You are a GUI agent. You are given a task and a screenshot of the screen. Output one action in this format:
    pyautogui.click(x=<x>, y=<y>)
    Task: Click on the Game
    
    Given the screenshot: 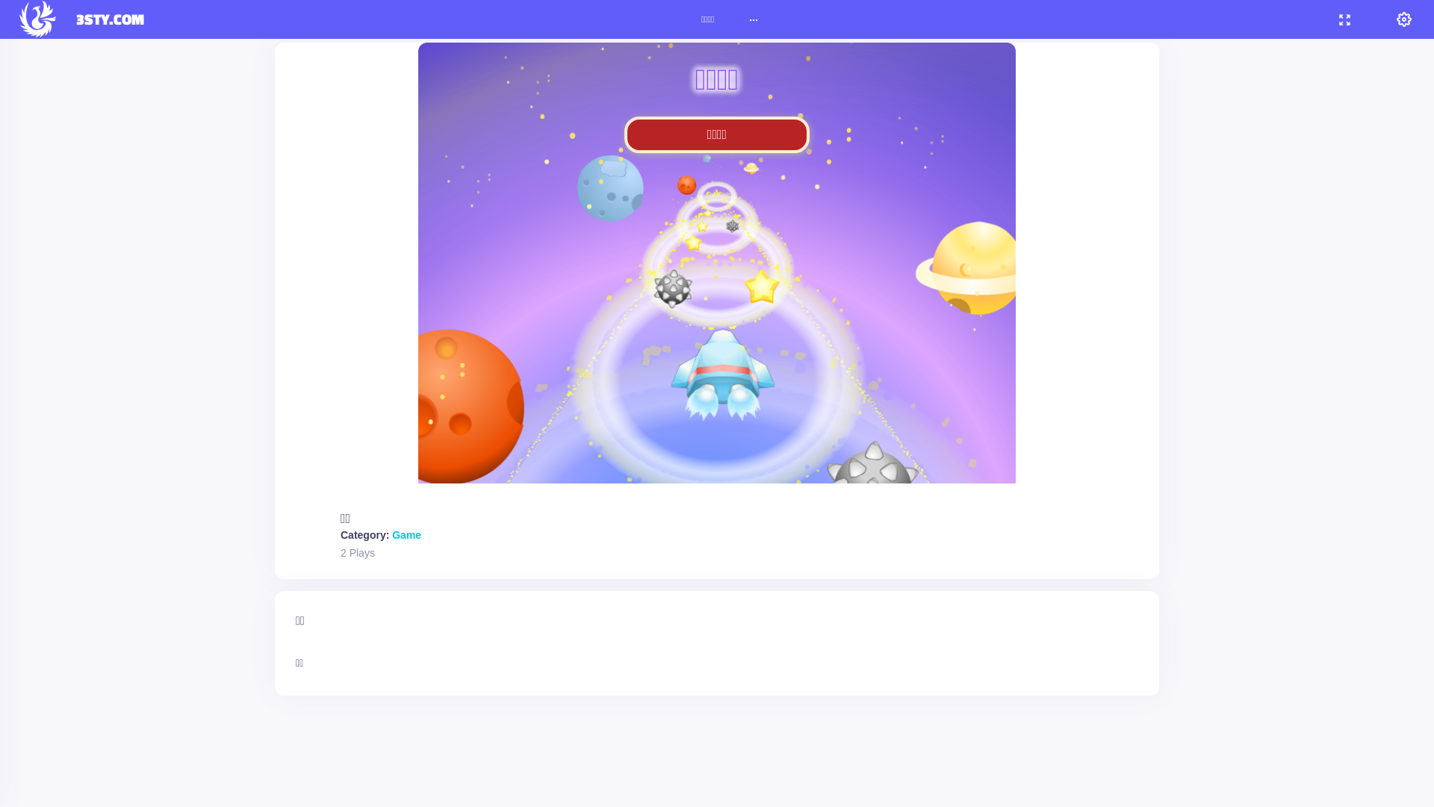 What is the action you would take?
    pyautogui.click(x=406, y=535)
    